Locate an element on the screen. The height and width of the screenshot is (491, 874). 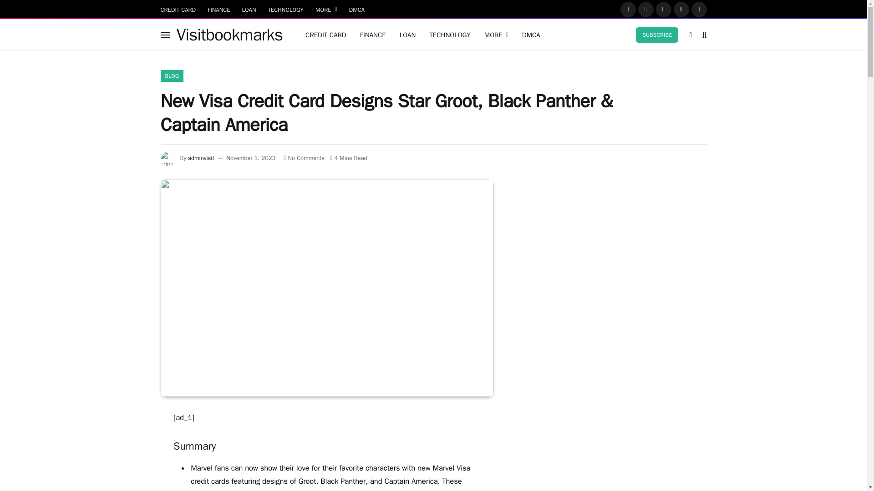
DMCA is located at coordinates (357, 9).